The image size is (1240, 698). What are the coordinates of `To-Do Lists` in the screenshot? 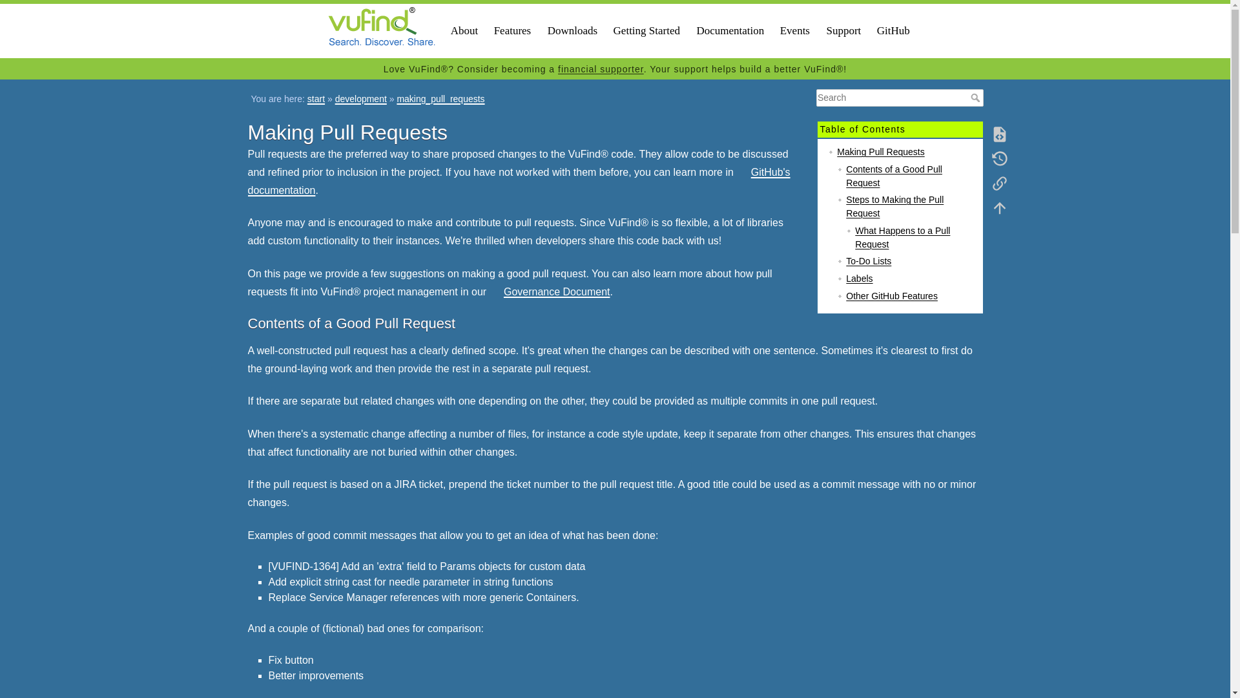 It's located at (868, 261).